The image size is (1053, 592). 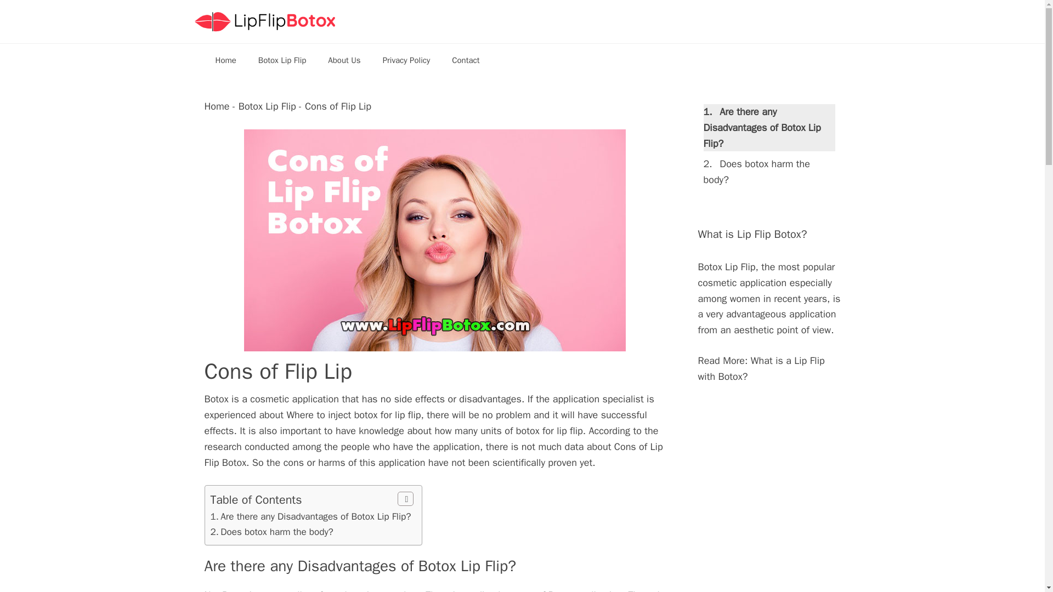 I want to click on What is a Lip Flip with Botox?, so click(x=761, y=368).